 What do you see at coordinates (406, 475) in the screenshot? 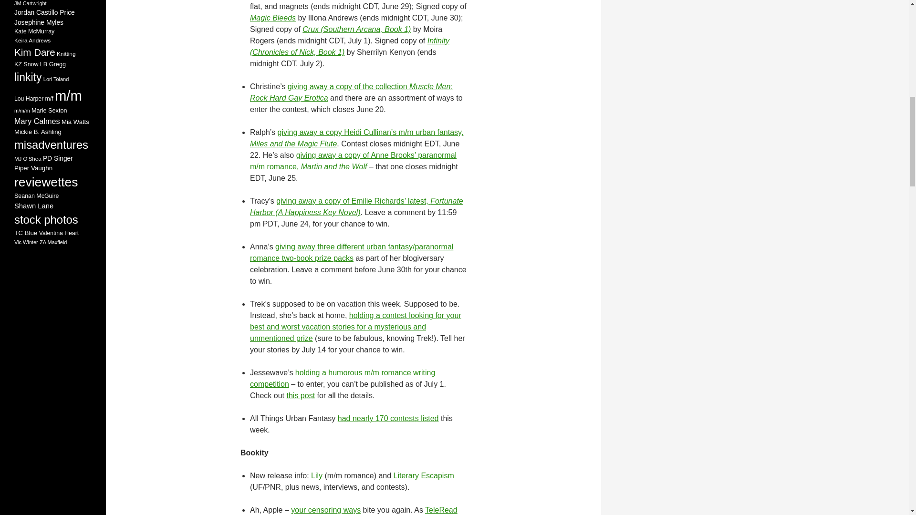
I see `Literary` at bounding box center [406, 475].